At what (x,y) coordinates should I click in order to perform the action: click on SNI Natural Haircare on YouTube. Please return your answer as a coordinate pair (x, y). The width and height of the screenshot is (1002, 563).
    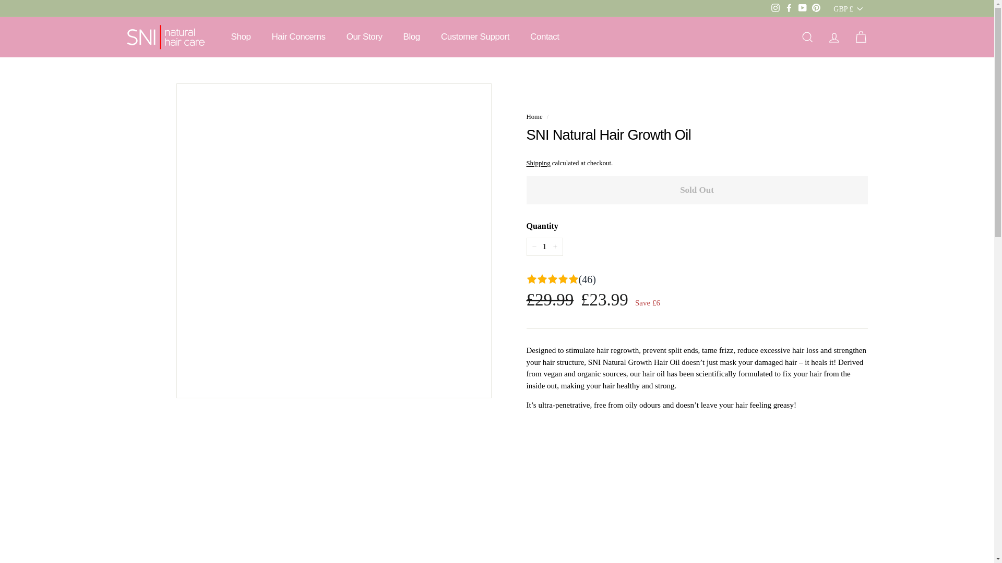
    Looking at the image, I should click on (803, 8).